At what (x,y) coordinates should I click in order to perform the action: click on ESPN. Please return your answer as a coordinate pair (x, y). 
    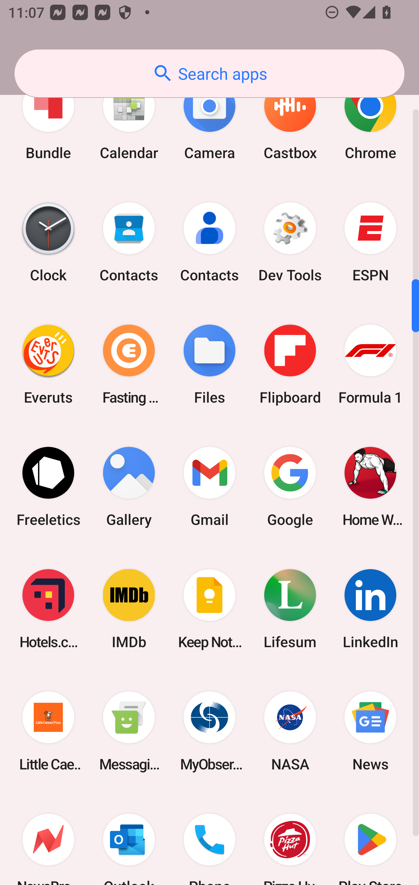
    Looking at the image, I should click on (370, 242).